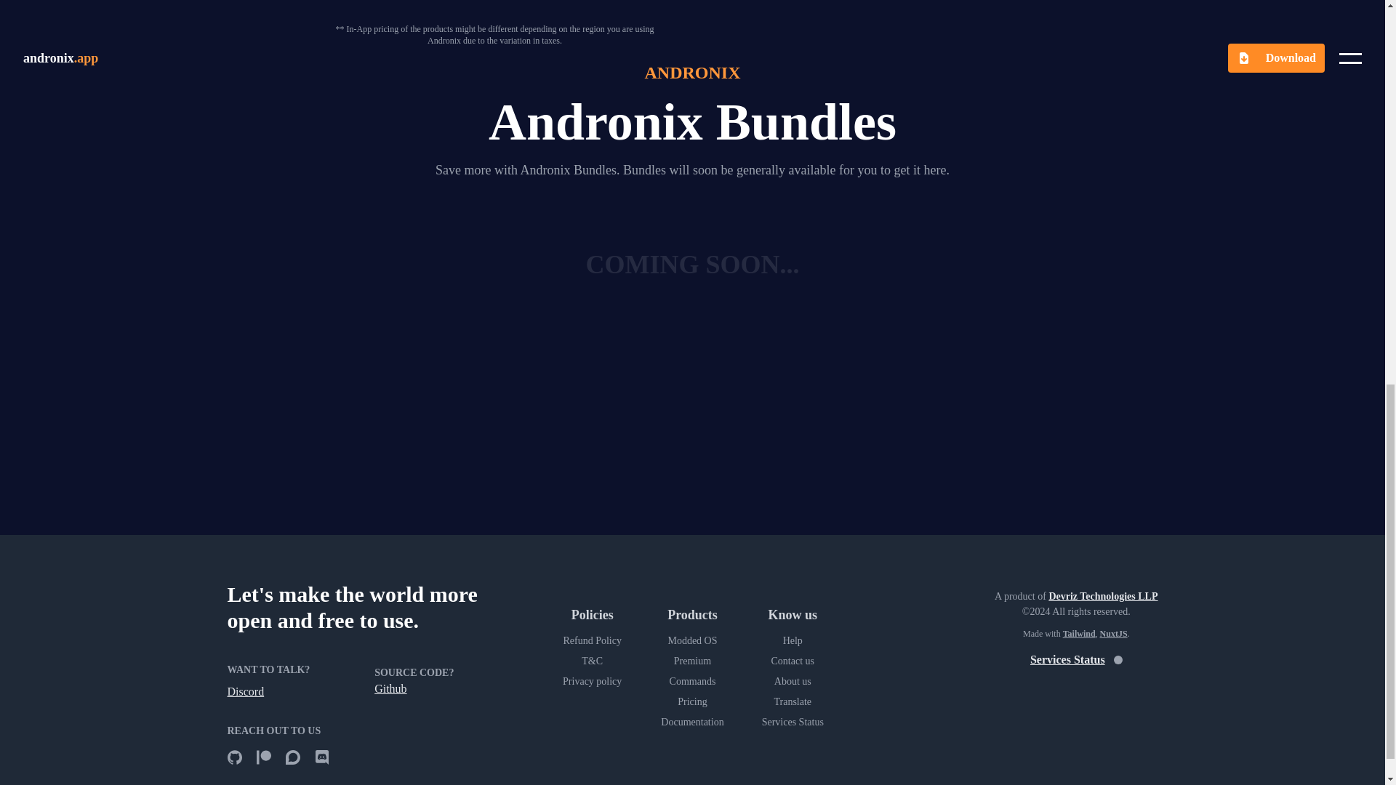 The height and width of the screenshot is (785, 1396). What do you see at coordinates (390, 688) in the screenshot?
I see `Github` at bounding box center [390, 688].